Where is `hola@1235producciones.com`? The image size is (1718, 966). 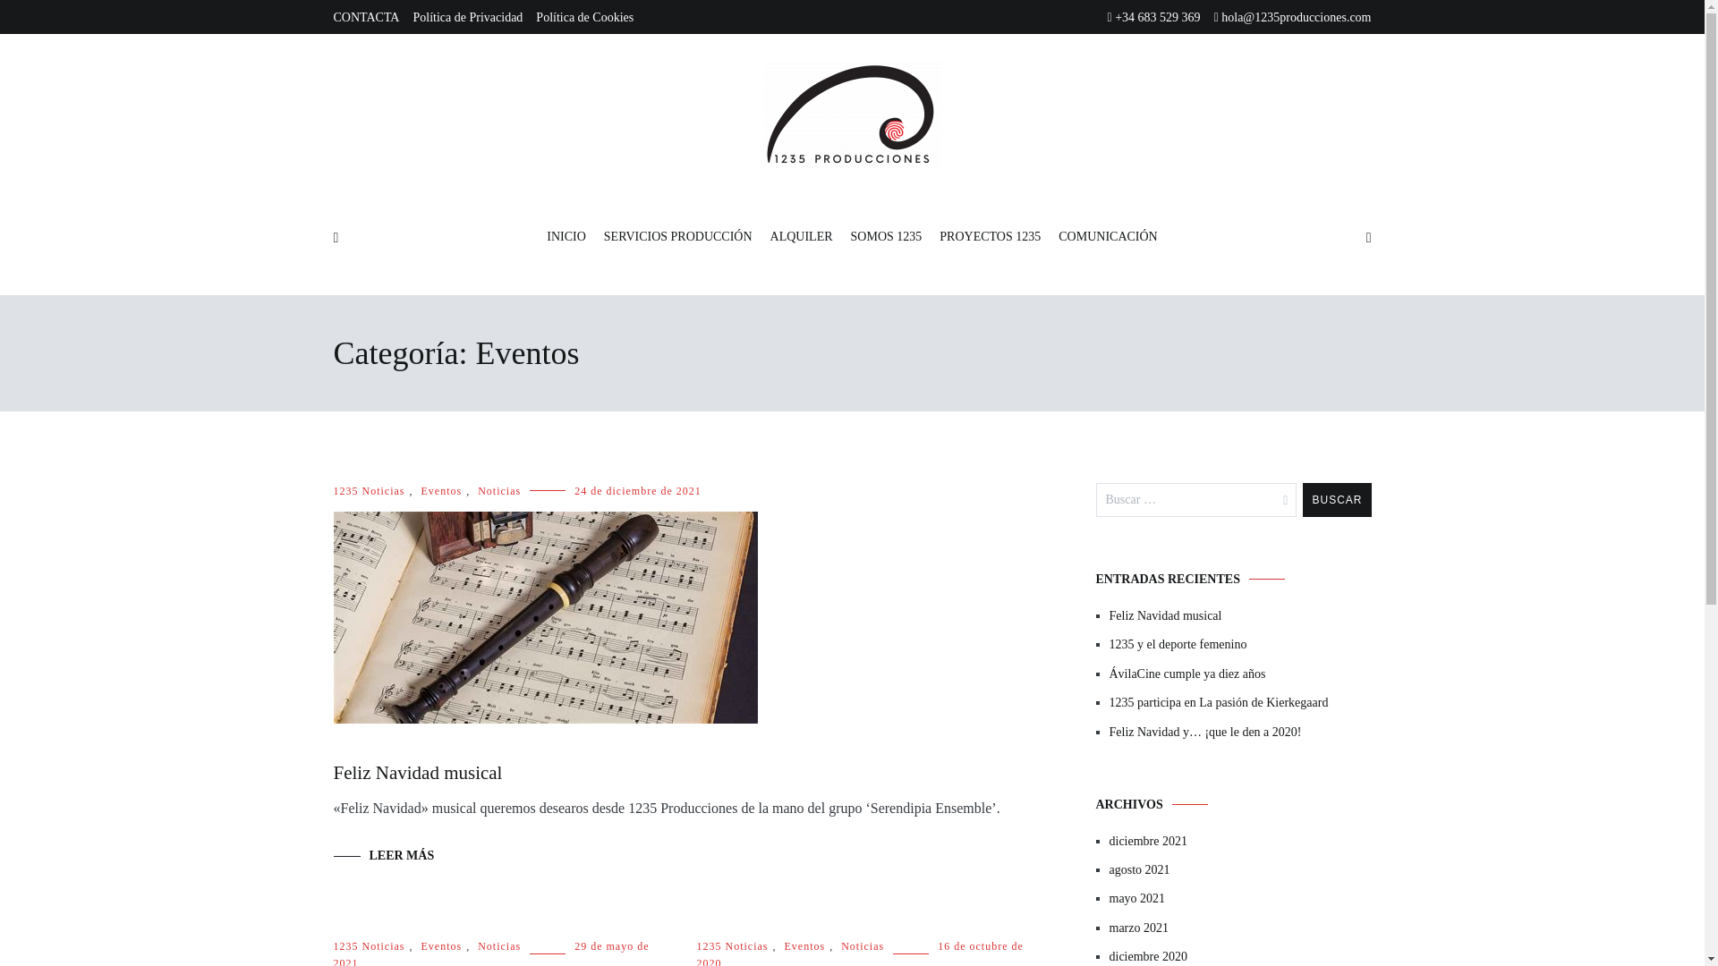 hola@1235producciones.com is located at coordinates (1293, 18).